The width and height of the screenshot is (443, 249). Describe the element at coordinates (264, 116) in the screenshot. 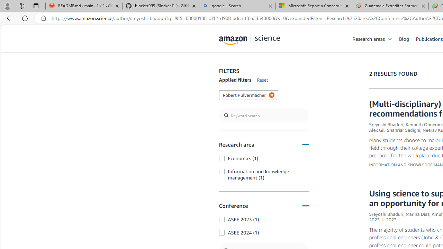

I see `search` at that location.